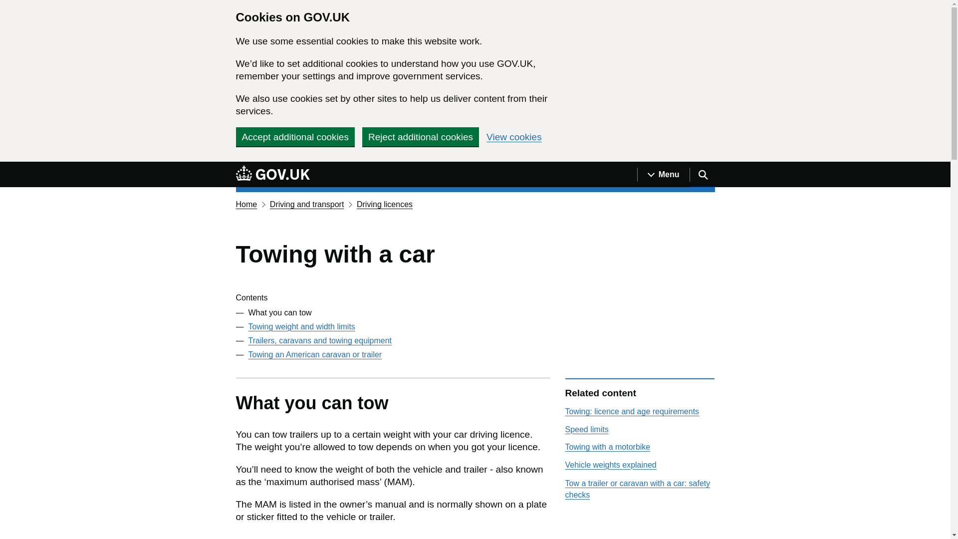 Image resolution: width=958 pixels, height=539 pixels. Describe the element at coordinates (295, 136) in the screenshot. I see `Accept additional cookies` at that location.